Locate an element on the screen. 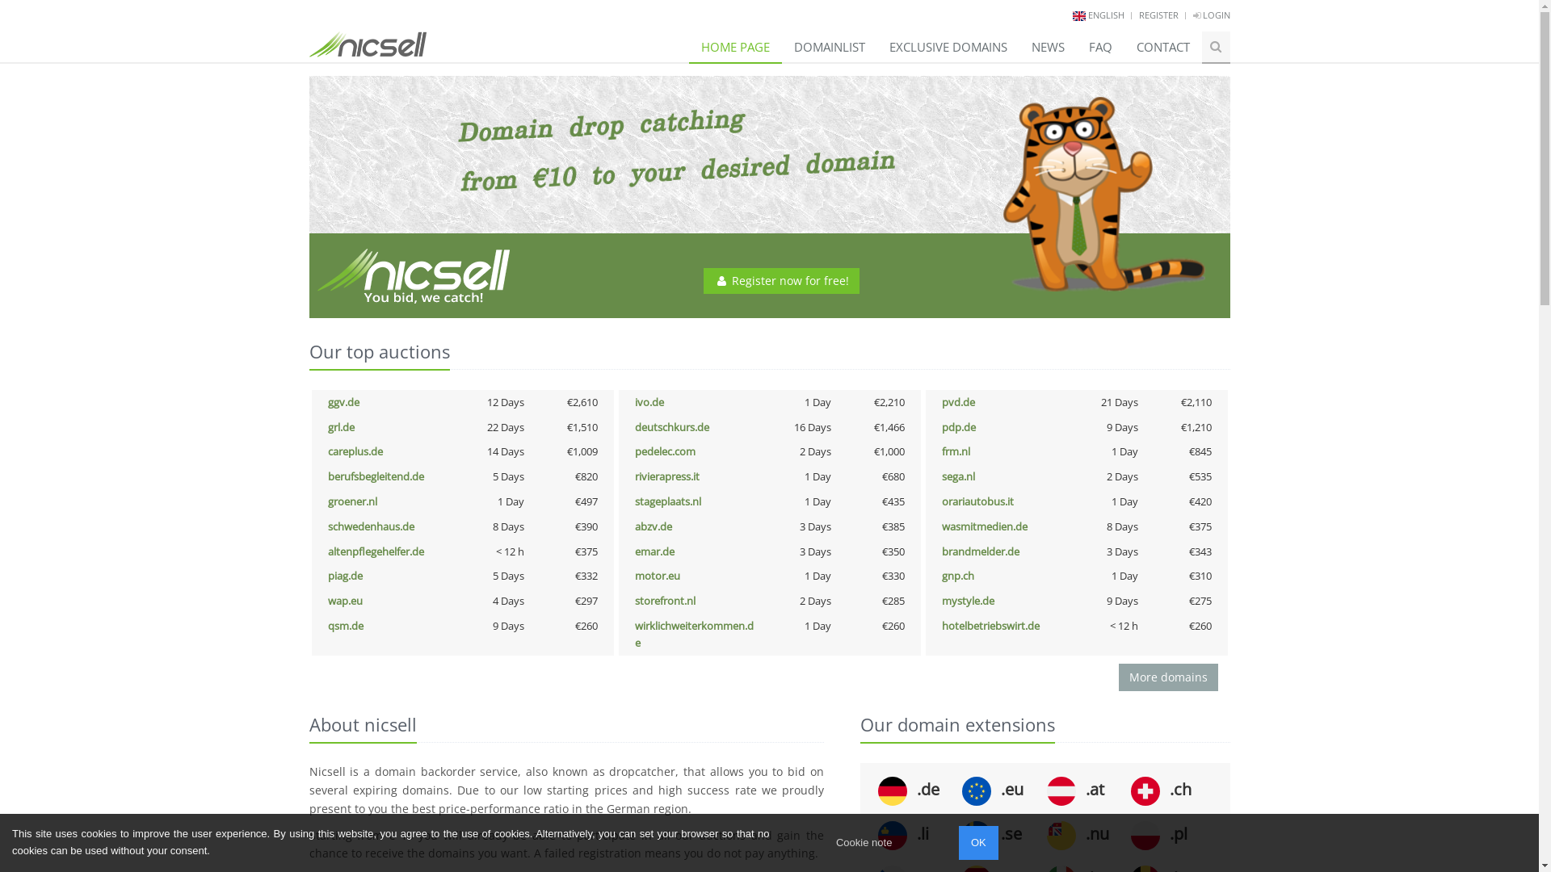 Image resolution: width=1551 pixels, height=872 pixels. storefront.nl is located at coordinates (666, 601).